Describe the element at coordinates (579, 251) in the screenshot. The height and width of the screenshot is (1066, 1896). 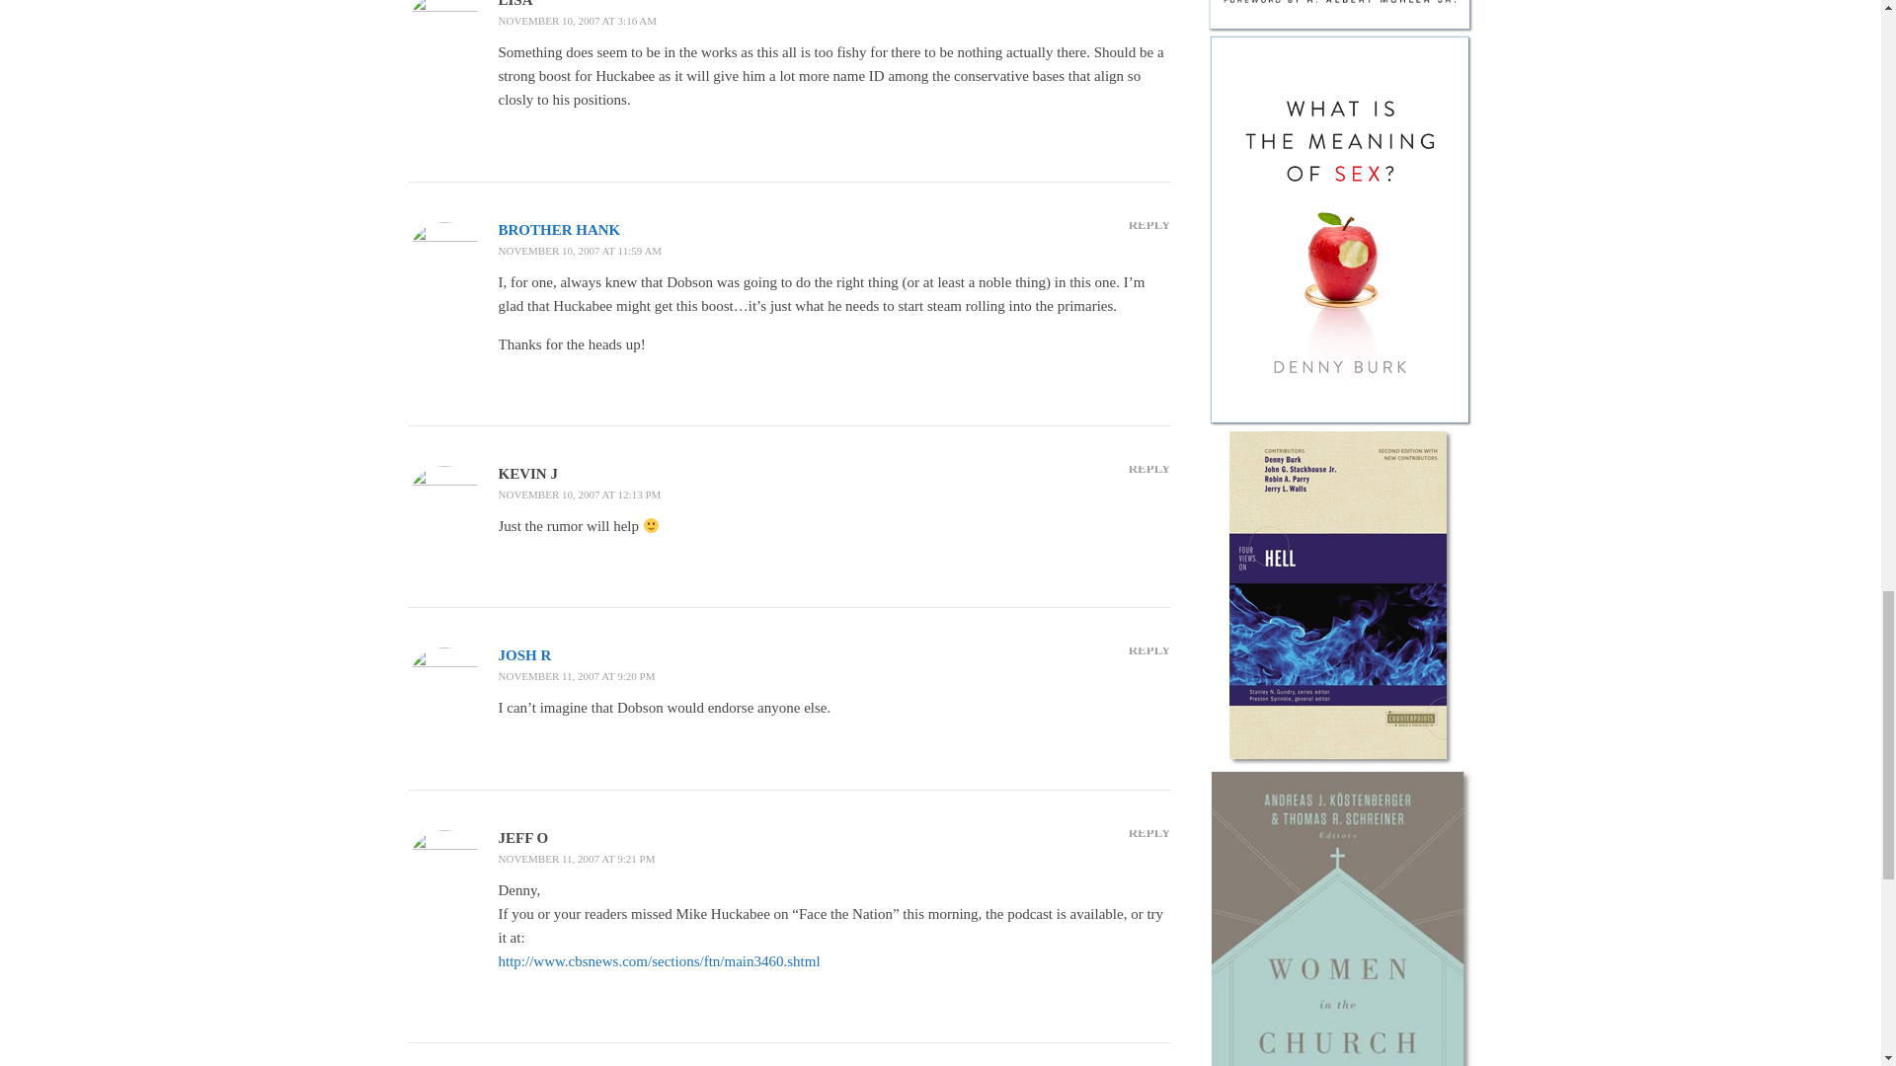
I see `NOVEMBER 10, 2007 AT 11:59 AM` at that location.